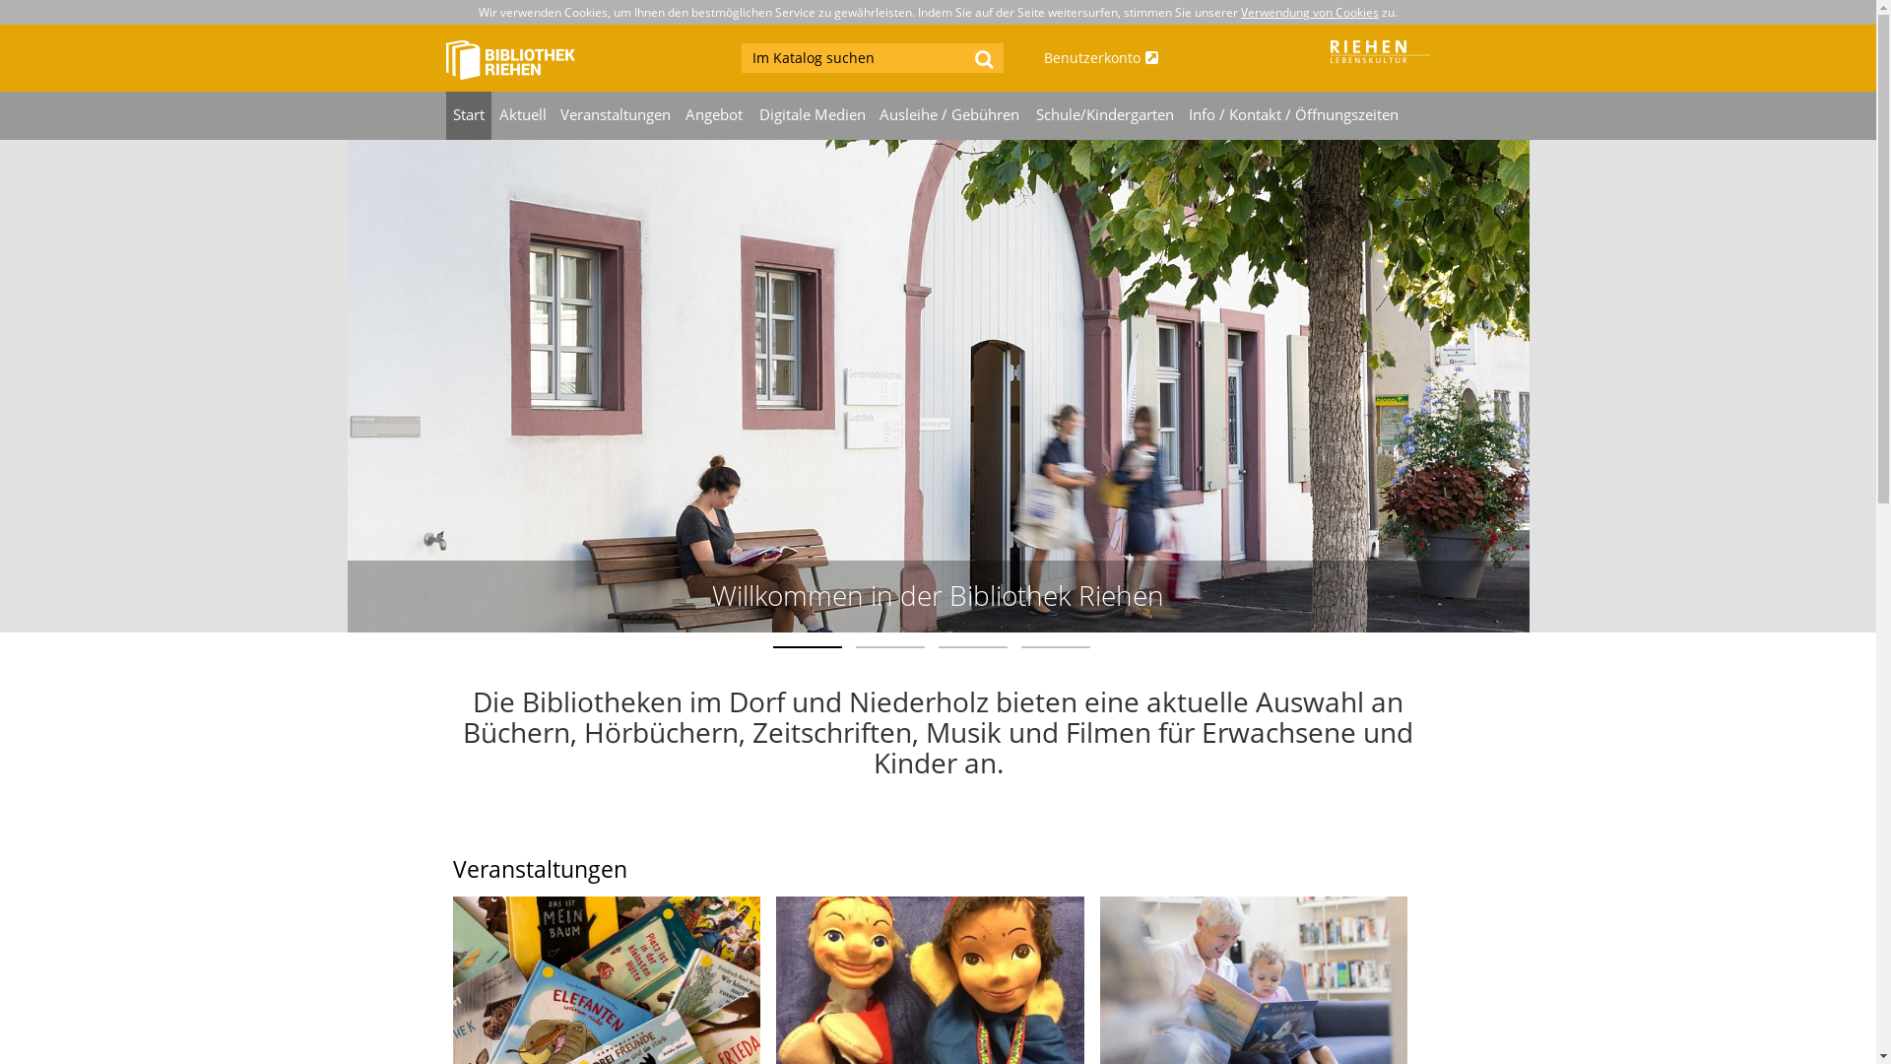  What do you see at coordinates (617, 116) in the screenshot?
I see `Veranstaltungen` at bounding box center [617, 116].